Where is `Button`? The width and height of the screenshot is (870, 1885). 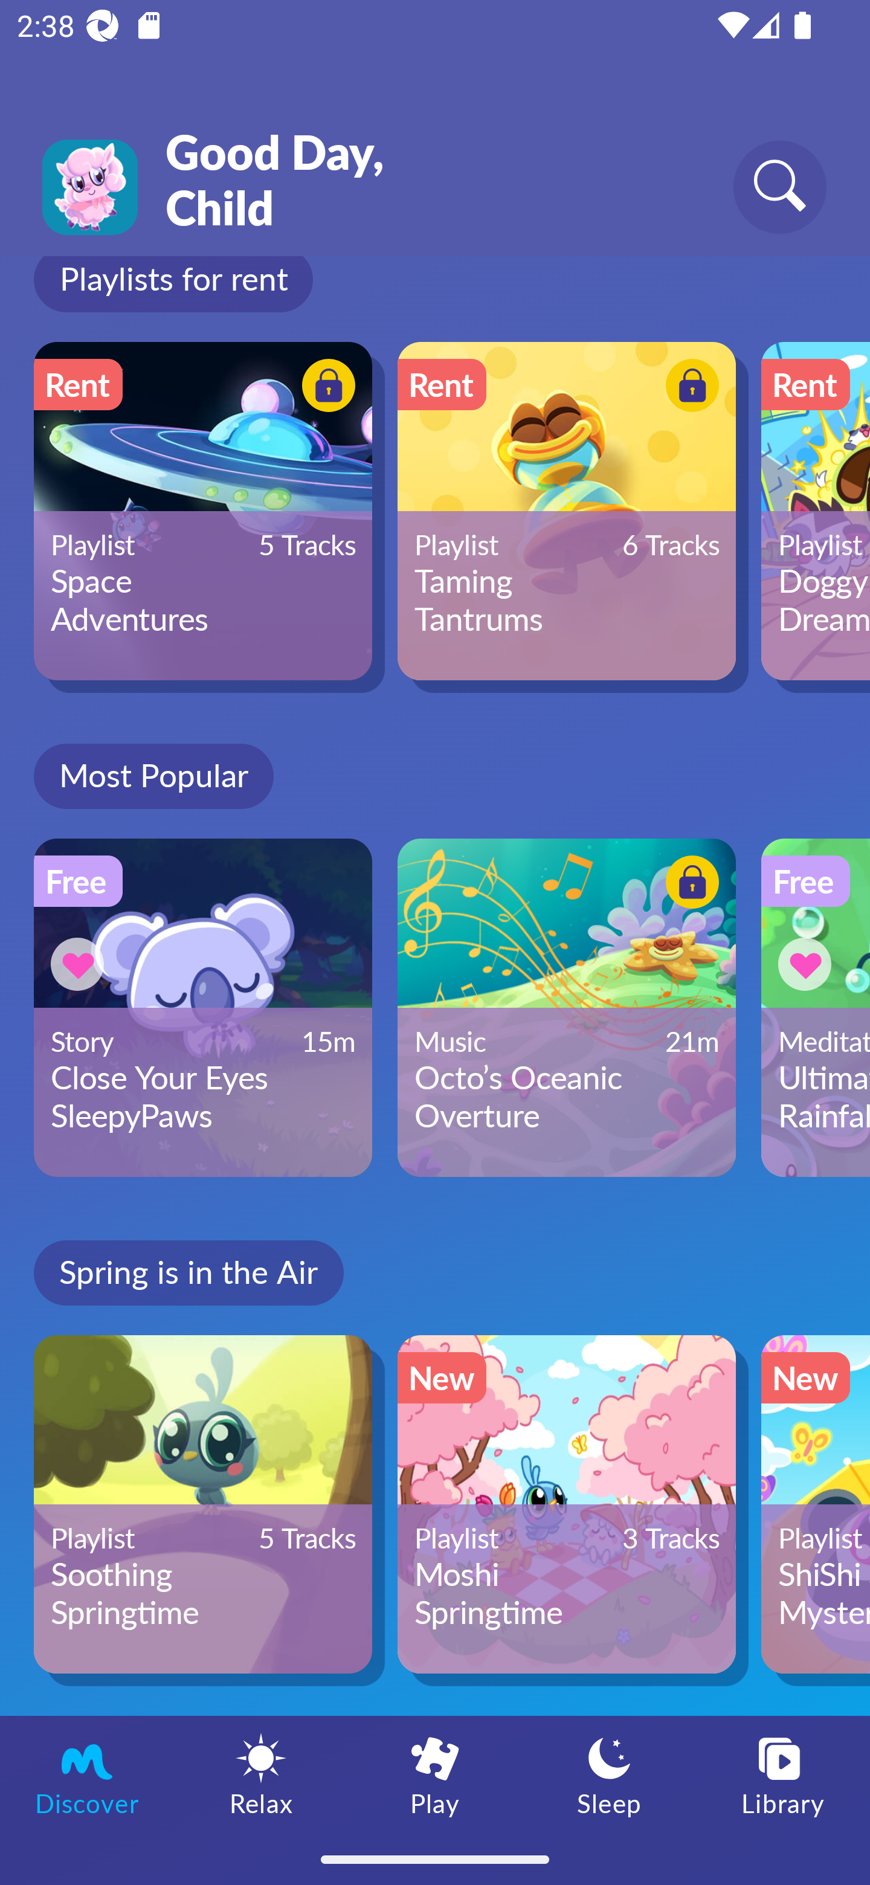 Button is located at coordinates (325, 388).